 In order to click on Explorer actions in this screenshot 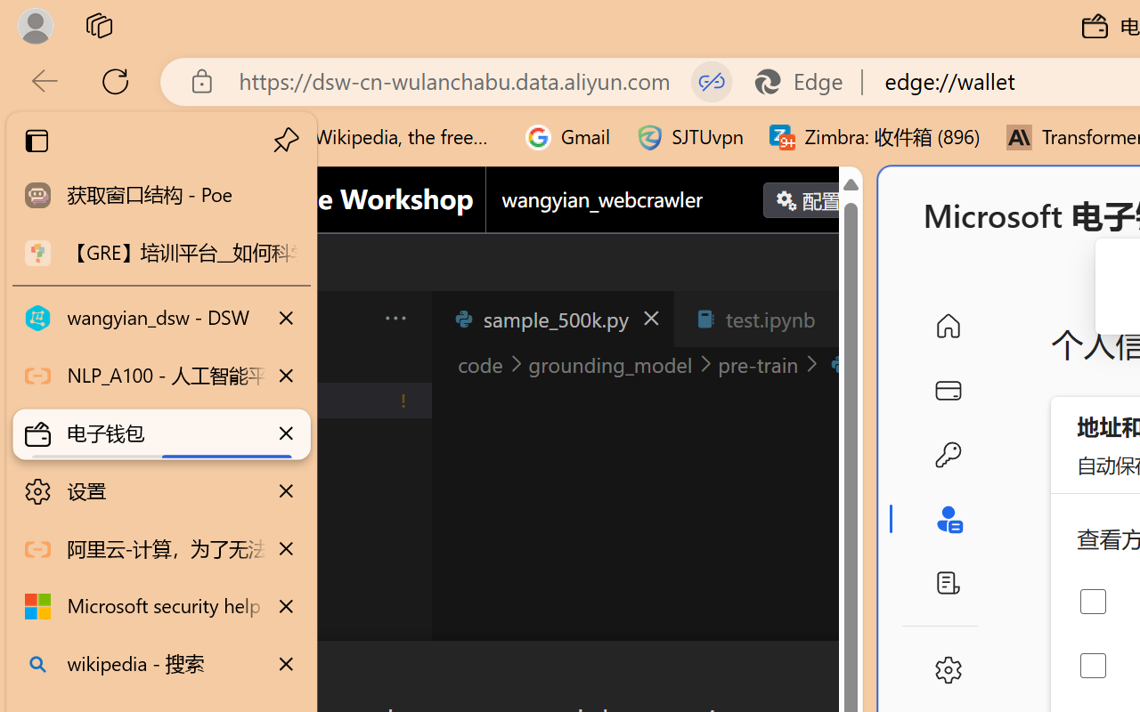, I will do `click(348, 319)`.